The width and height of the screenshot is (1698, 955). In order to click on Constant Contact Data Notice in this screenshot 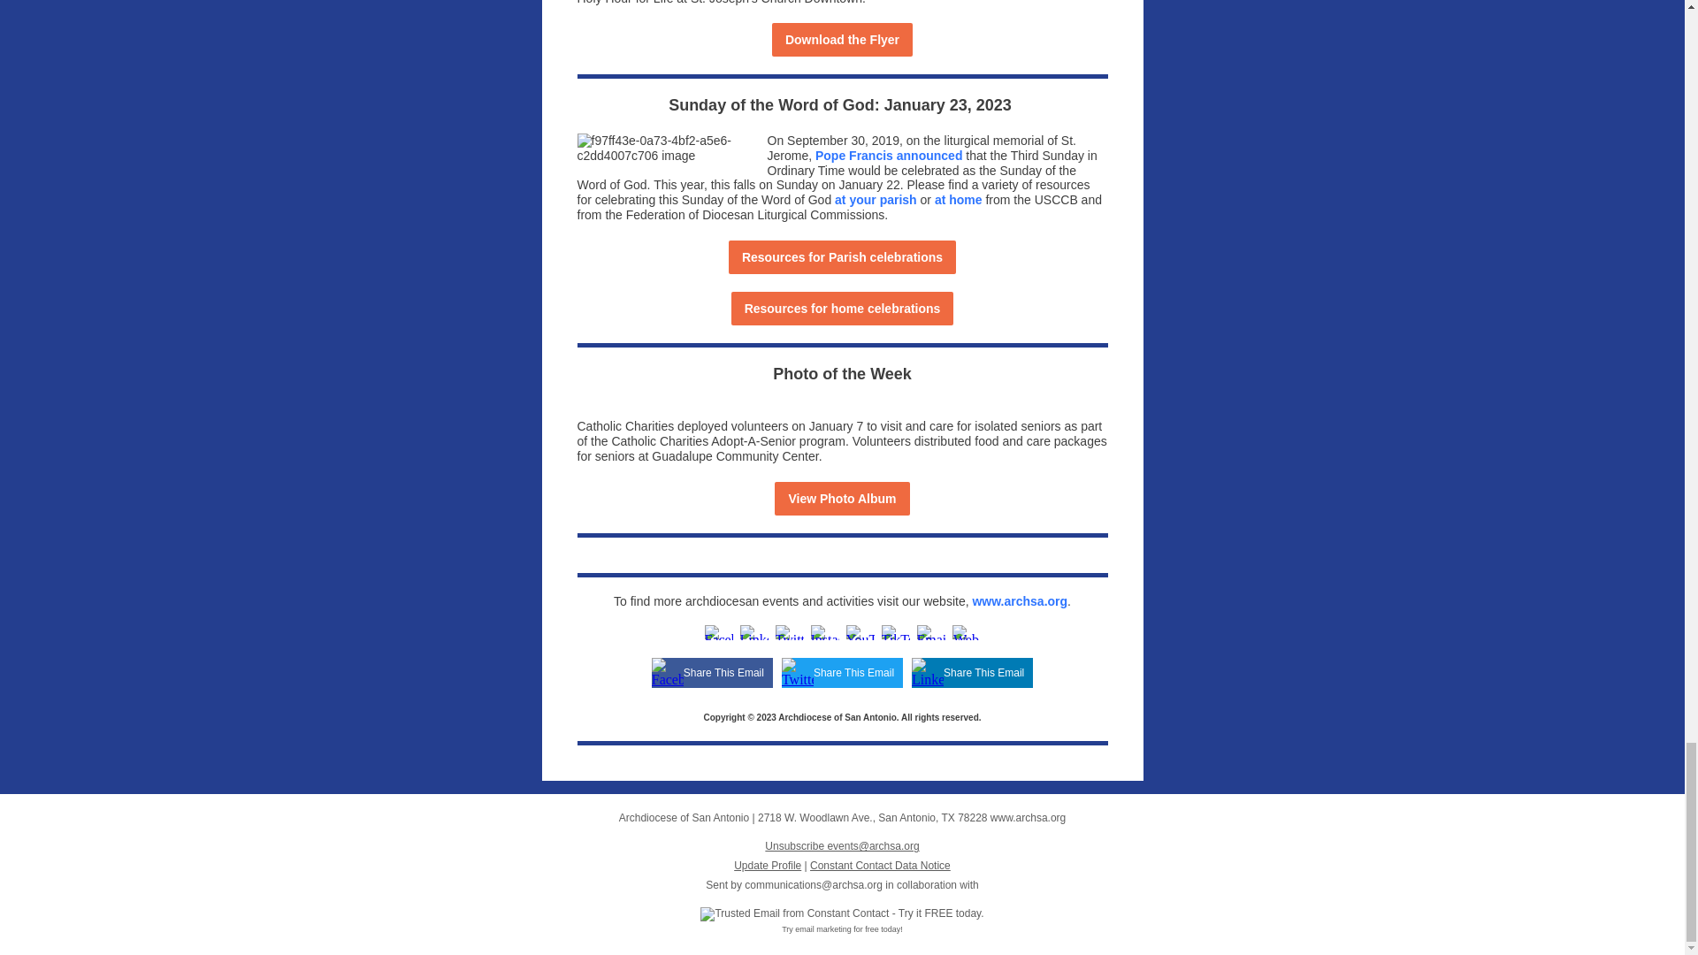, I will do `click(880, 866)`.